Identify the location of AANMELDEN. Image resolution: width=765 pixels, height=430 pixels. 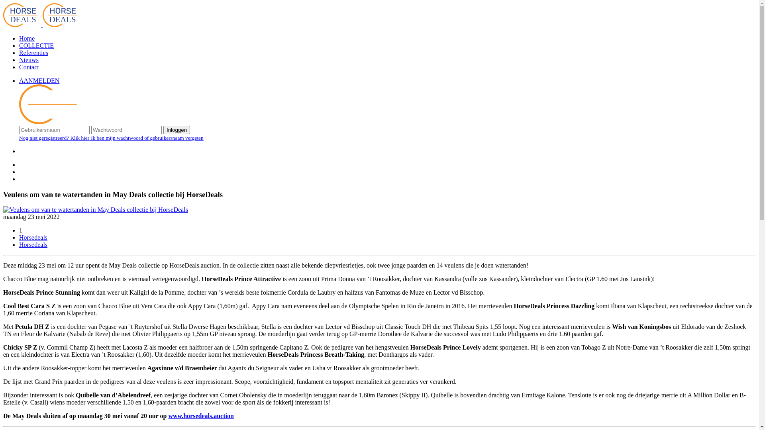
(39, 80).